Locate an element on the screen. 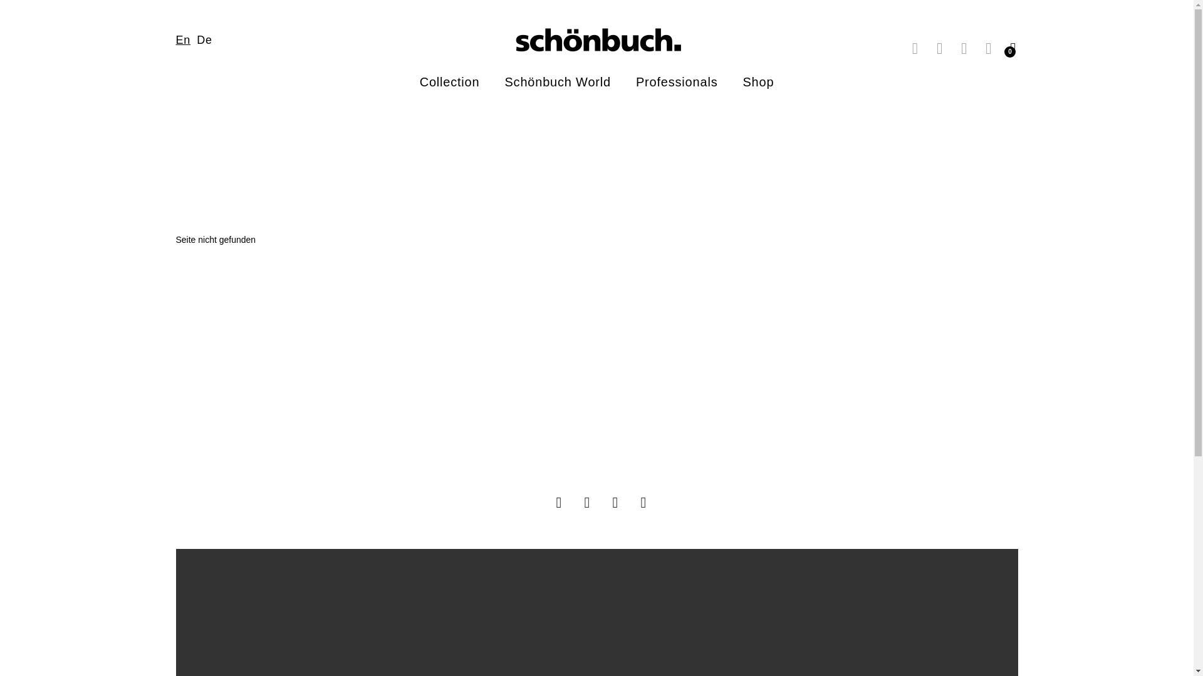 The width and height of the screenshot is (1203, 676). Collection is located at coordinates (450, 81).